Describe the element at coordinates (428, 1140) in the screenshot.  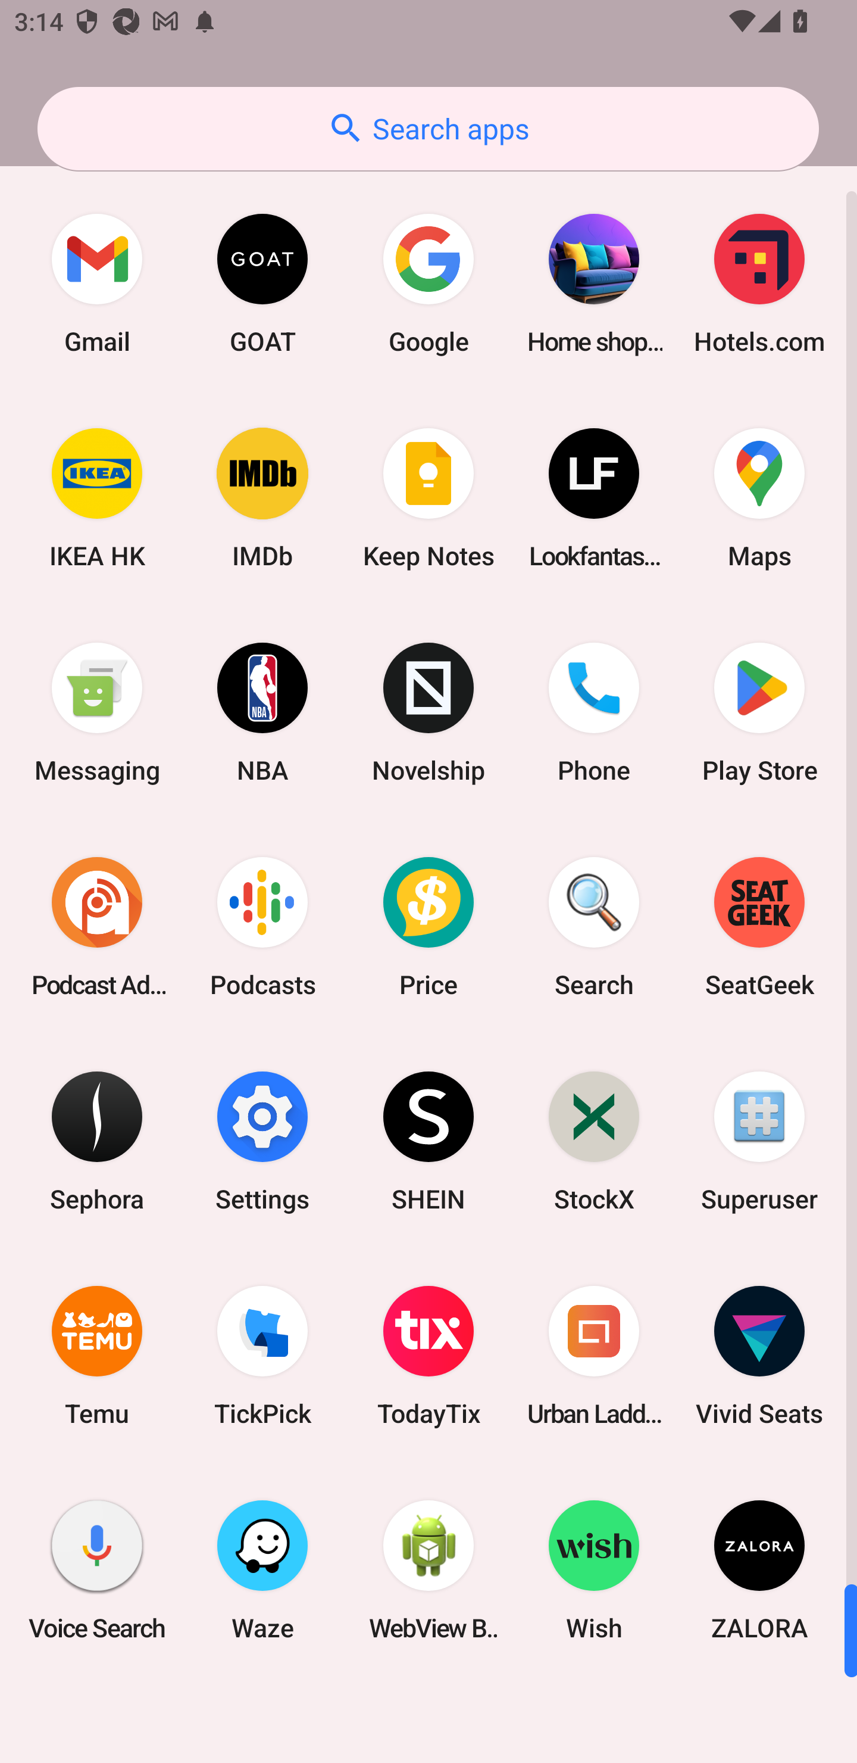
I see `SHEIN` at that location.